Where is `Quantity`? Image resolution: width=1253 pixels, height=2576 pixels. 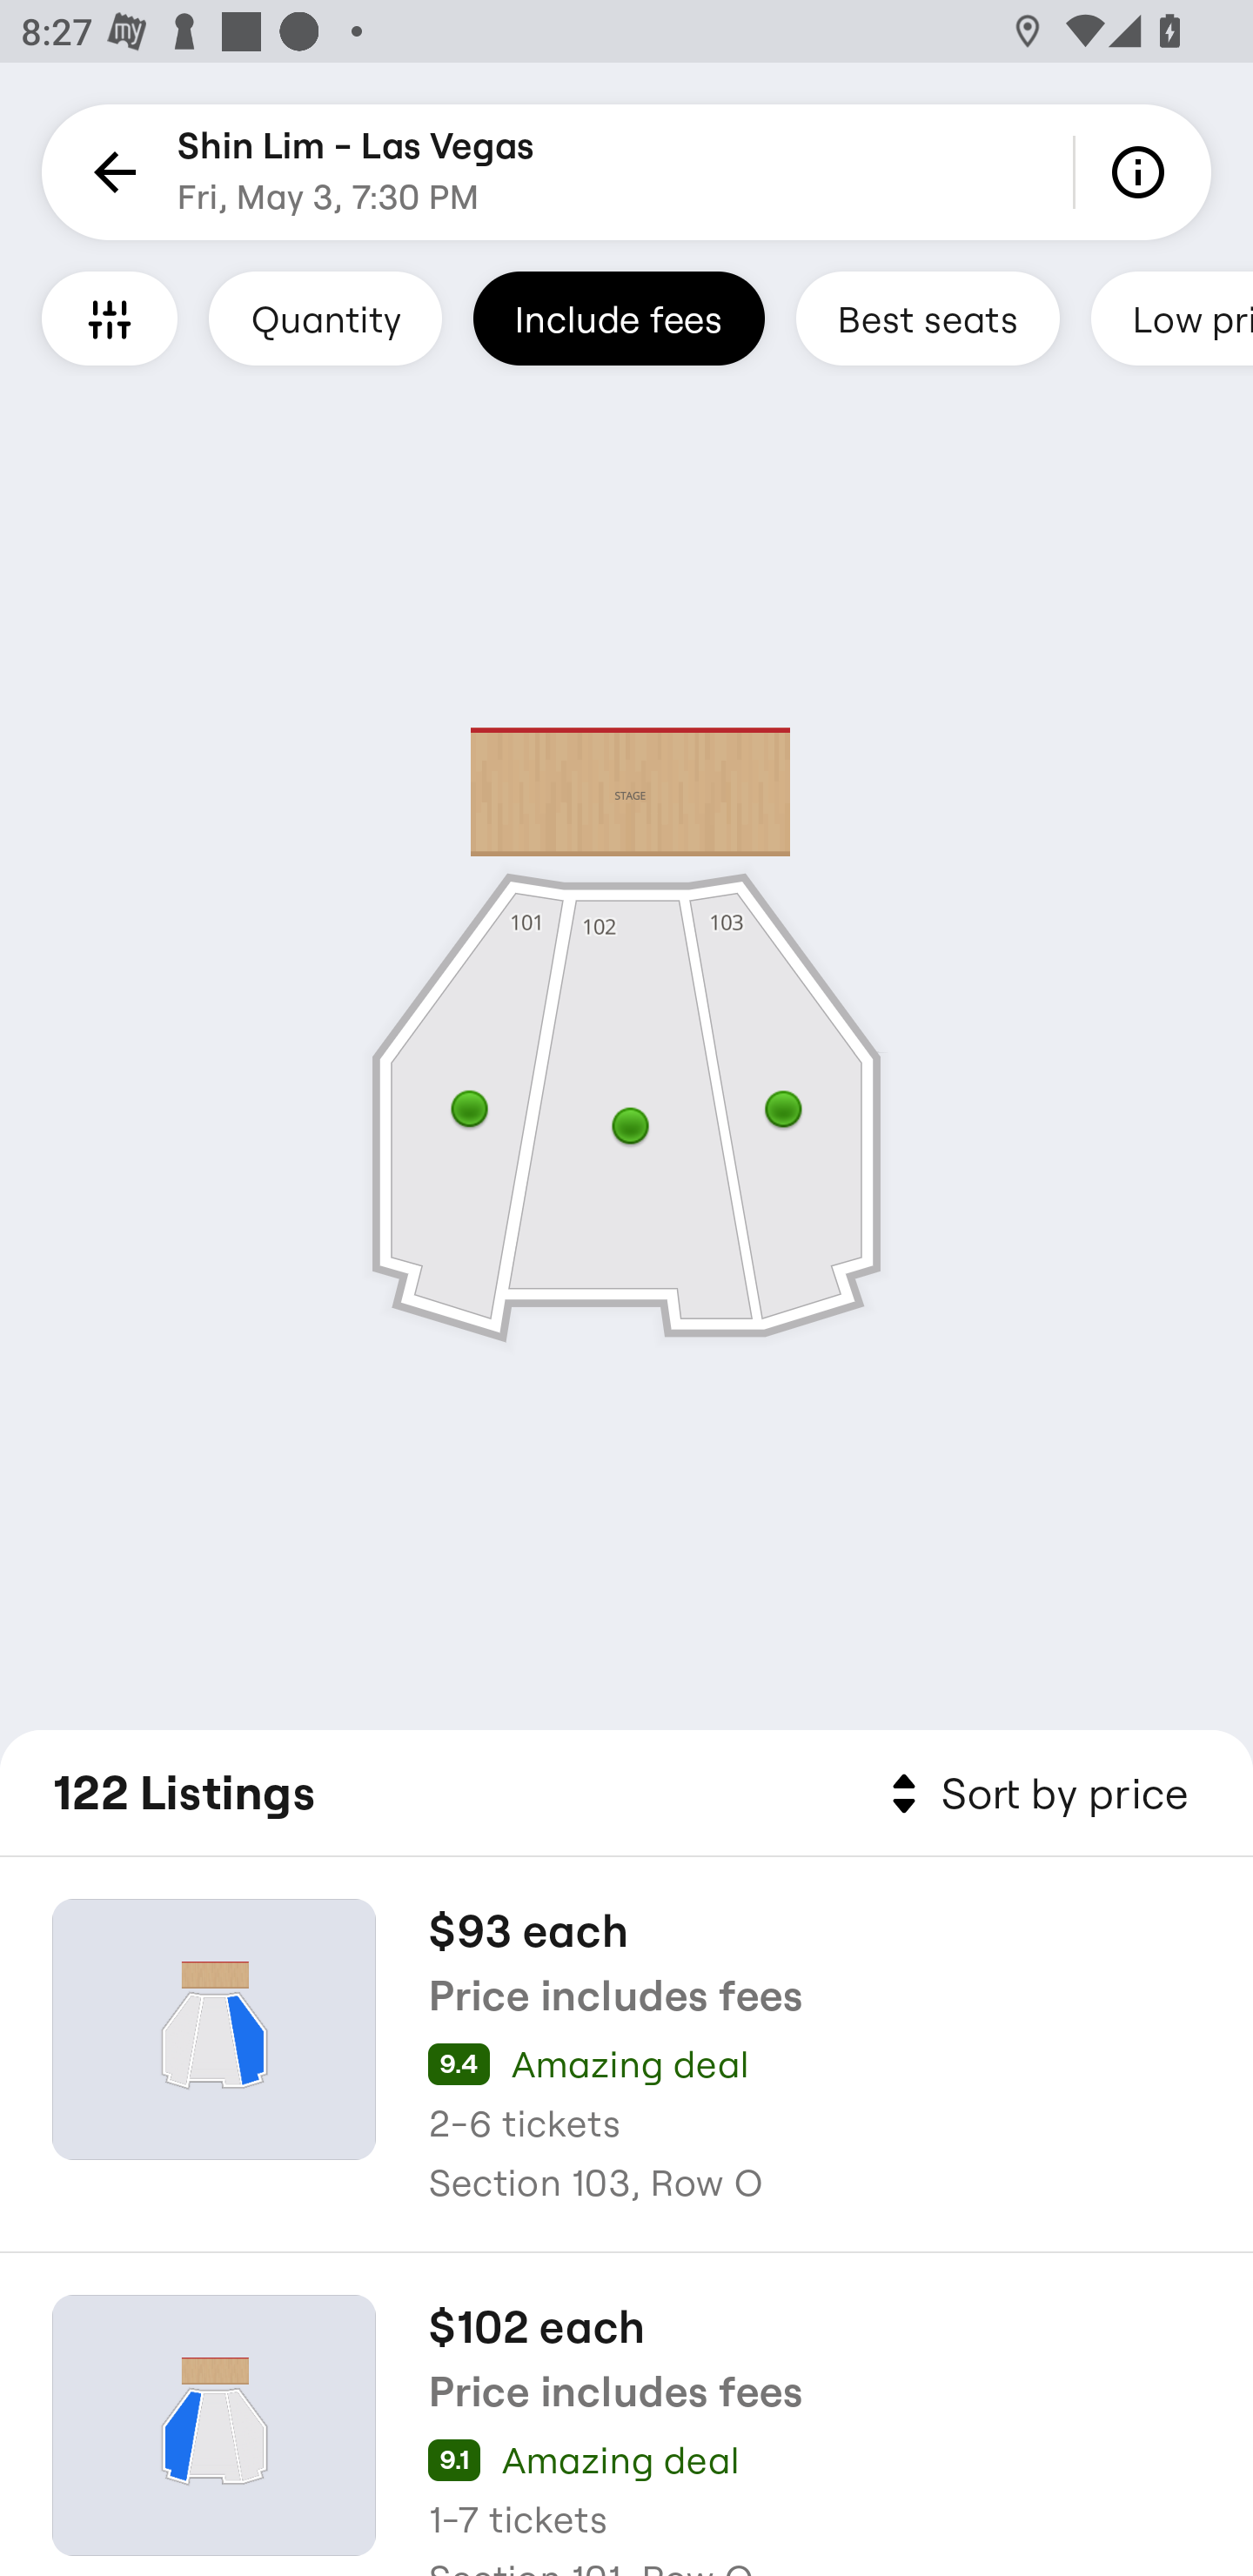
Quantity is located at coordinates (325, 318).